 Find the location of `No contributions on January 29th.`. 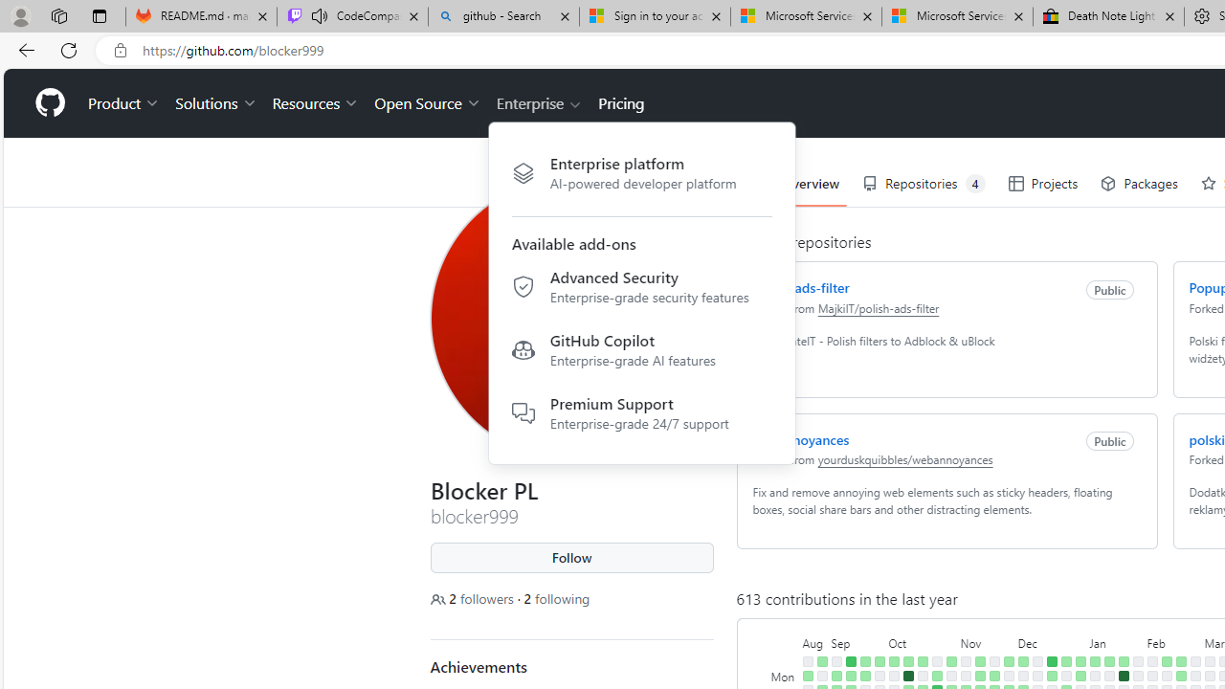

No contributions on January 29th. is located at coordinates (1137, 676).